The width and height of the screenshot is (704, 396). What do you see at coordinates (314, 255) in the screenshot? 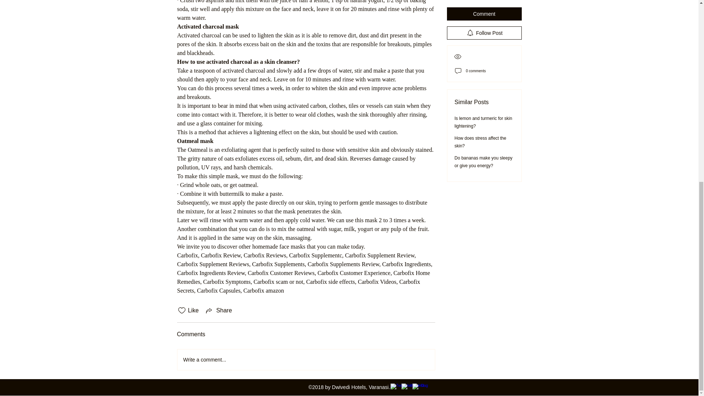
I see `Carbofix Supplement` at bounding box center [314, 255].